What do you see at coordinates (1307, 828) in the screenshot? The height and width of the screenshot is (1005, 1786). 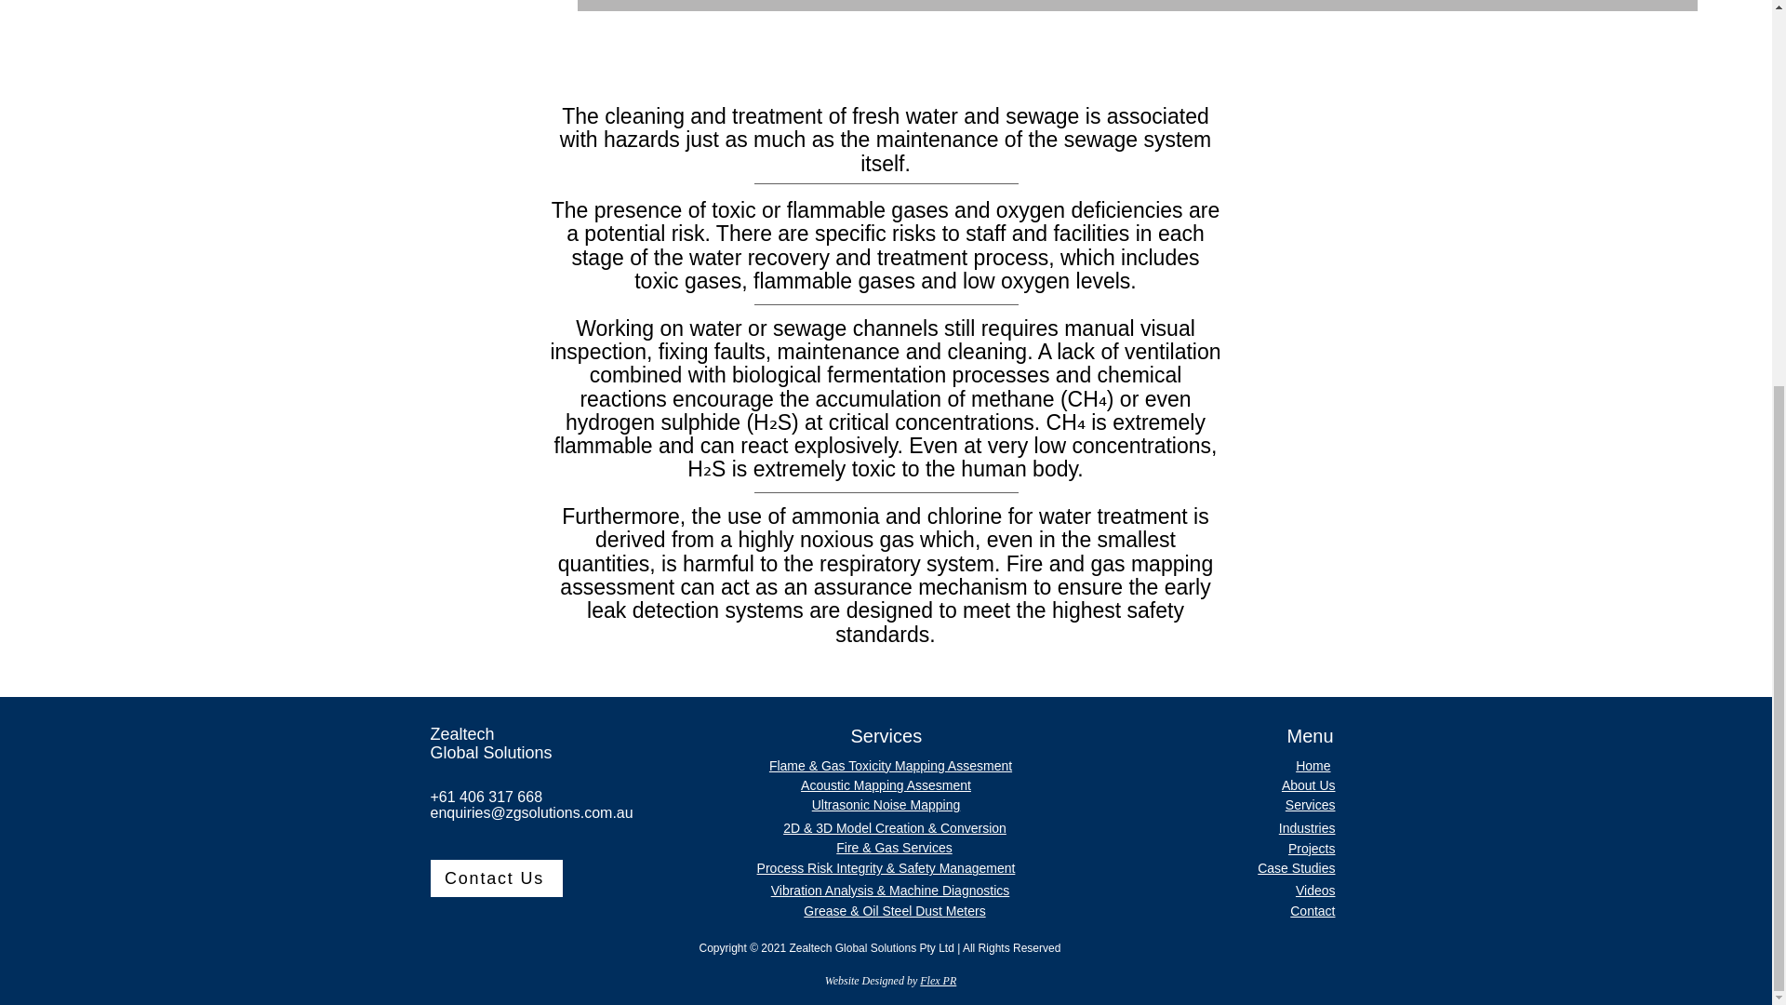 I see `Industries` at bounding box center [1307, 828].